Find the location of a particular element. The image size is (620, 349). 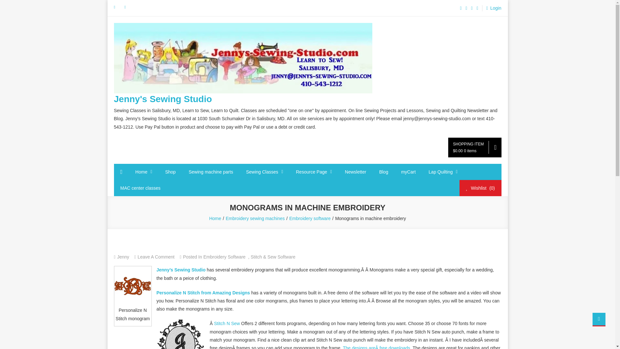

stitch N sew software is located at coordinates (227, 323).